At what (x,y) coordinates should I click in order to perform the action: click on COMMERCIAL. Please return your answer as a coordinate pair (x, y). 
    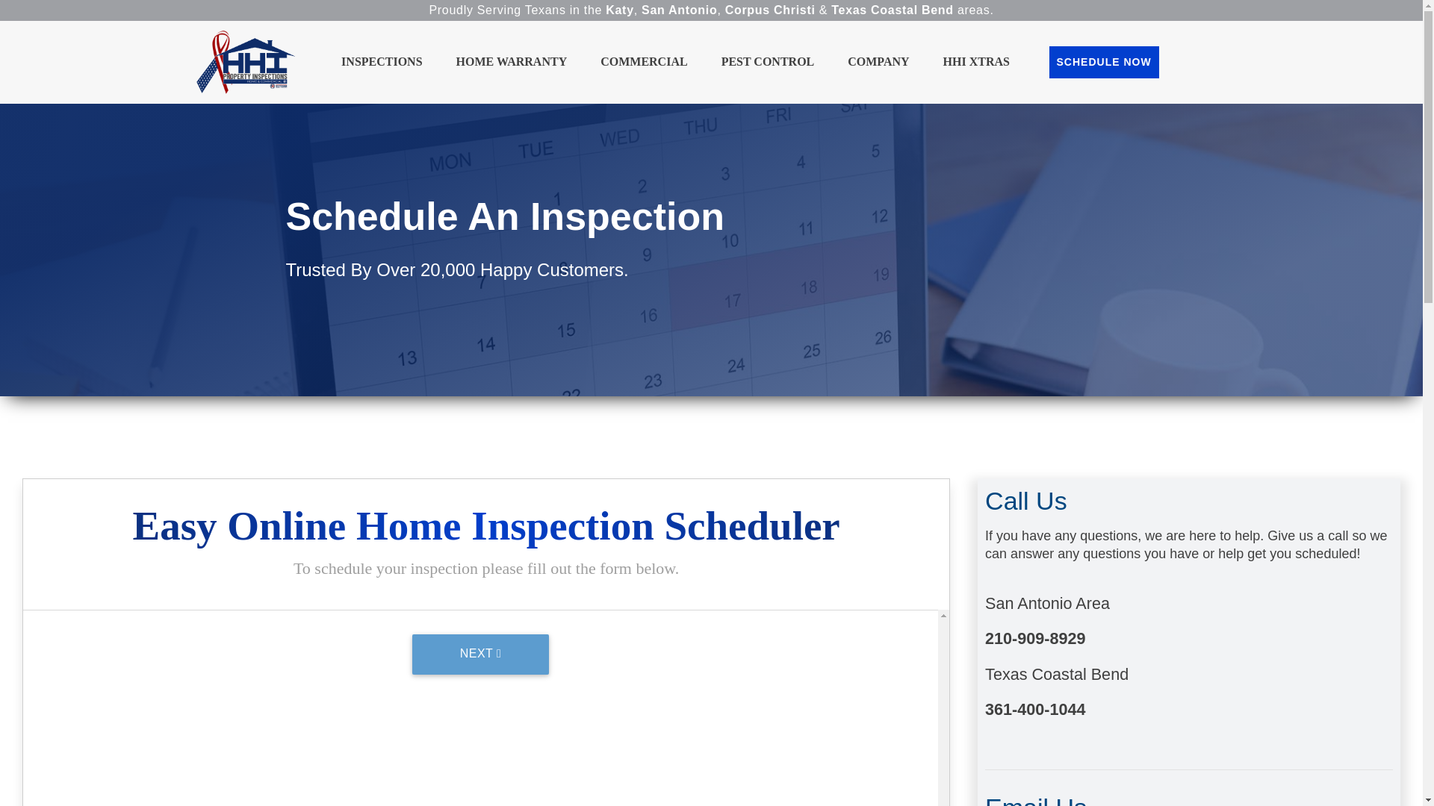
    Looking at the image, I should click on (644, 61).